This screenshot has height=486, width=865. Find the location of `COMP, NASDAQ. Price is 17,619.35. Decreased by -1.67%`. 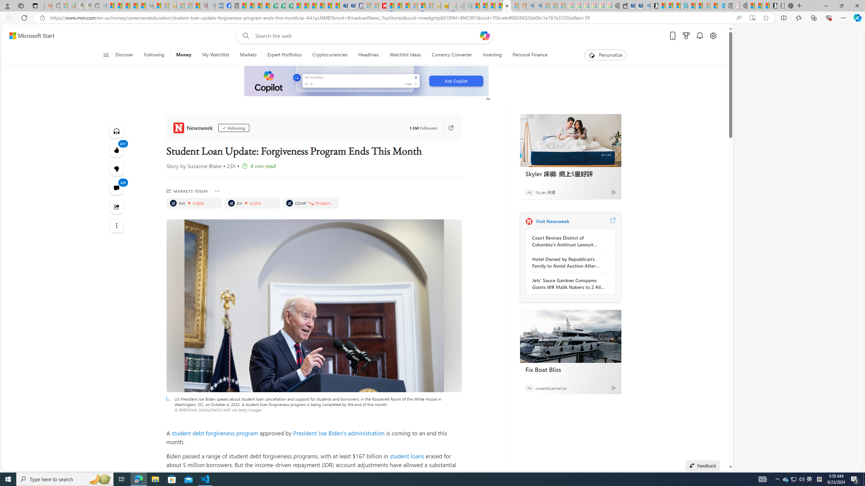

COMP, NASDAQ. Price is 17,619.35. Decreased by -1.67% is located at coordinates (310, 203).